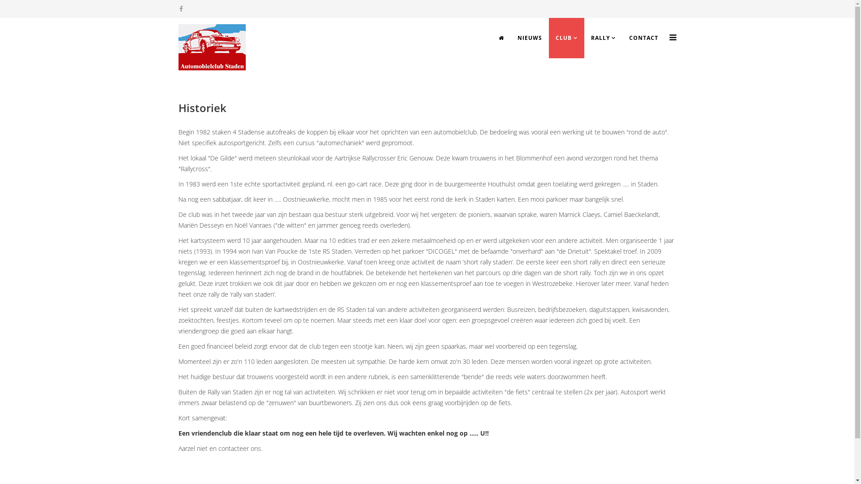  Describe the element at coordinates (529, 38) in the screenshot. I see `NIEUWS` at that location.